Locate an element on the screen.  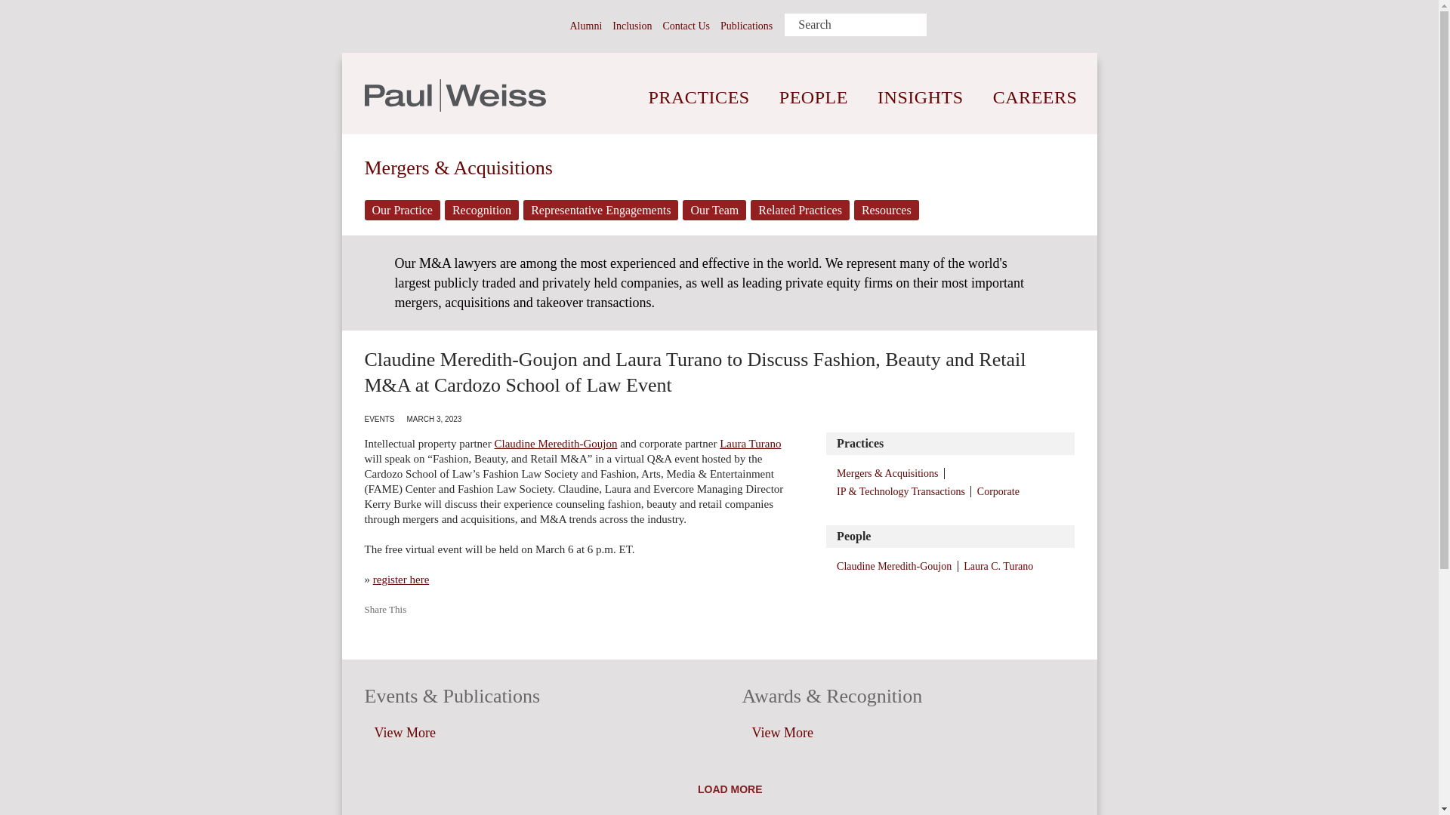
Print is located at coordinates (520, 25).